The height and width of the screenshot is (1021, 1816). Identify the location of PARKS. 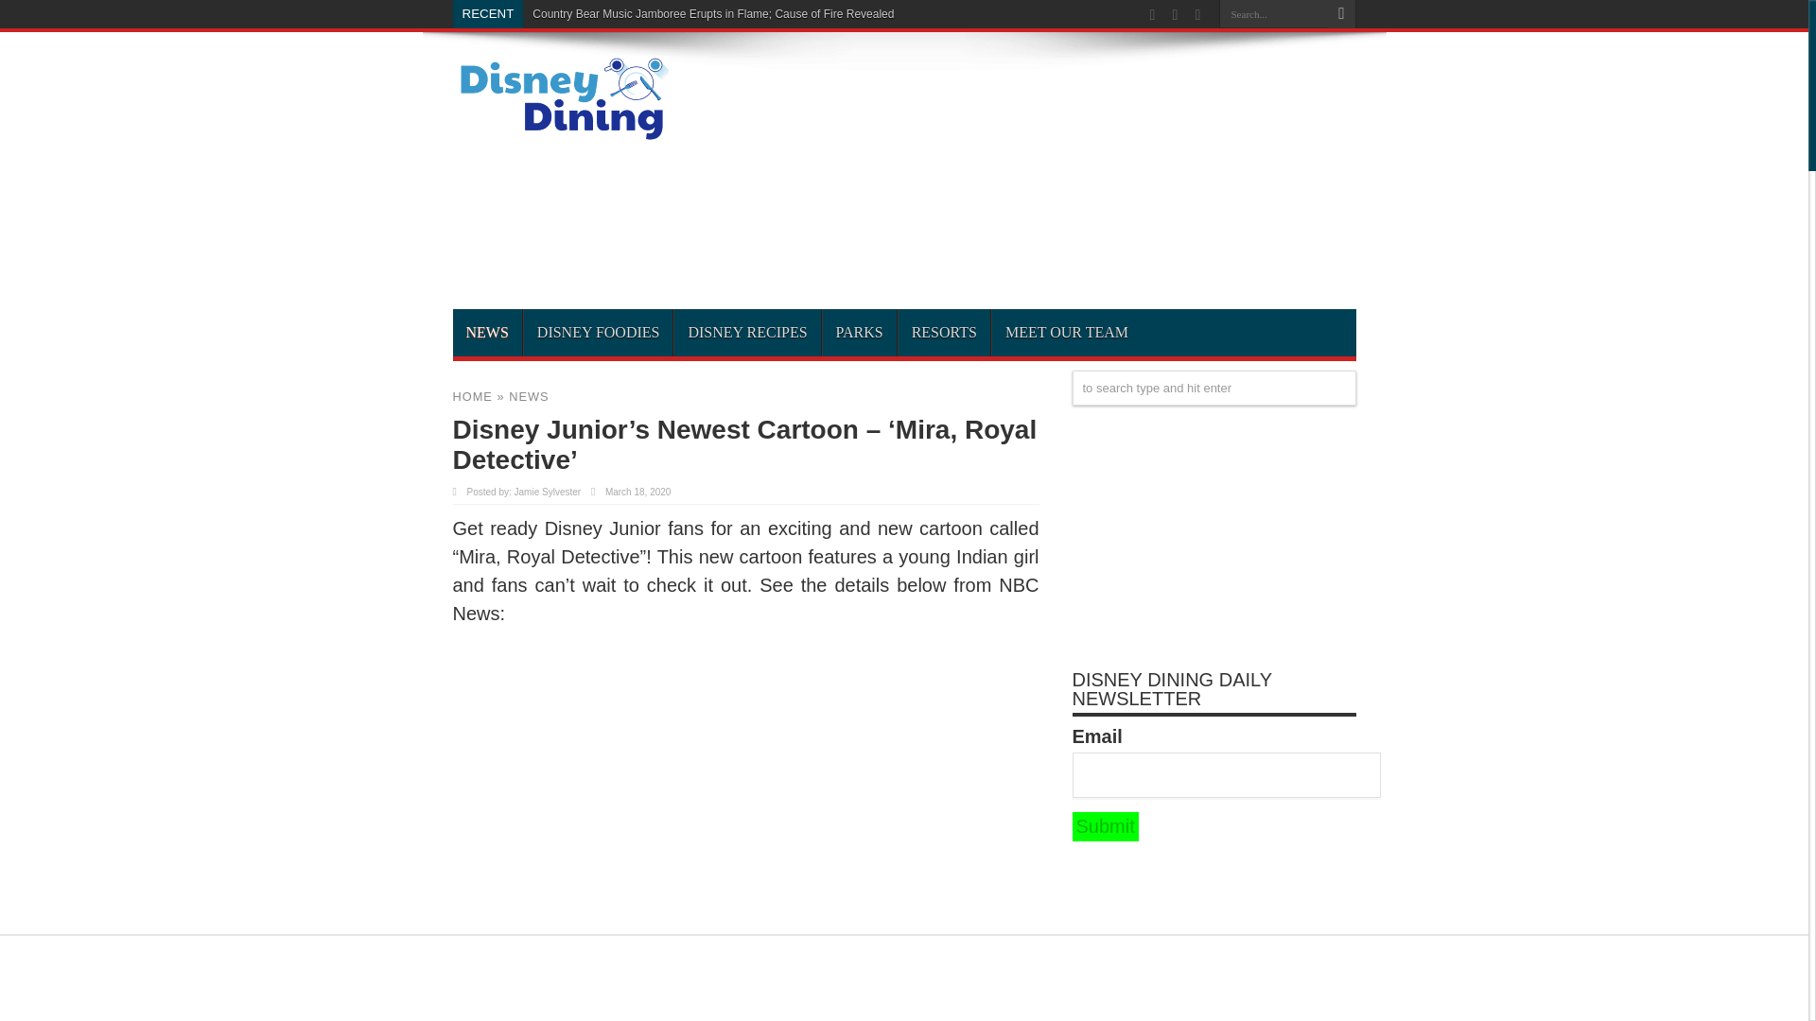
(859, 333).